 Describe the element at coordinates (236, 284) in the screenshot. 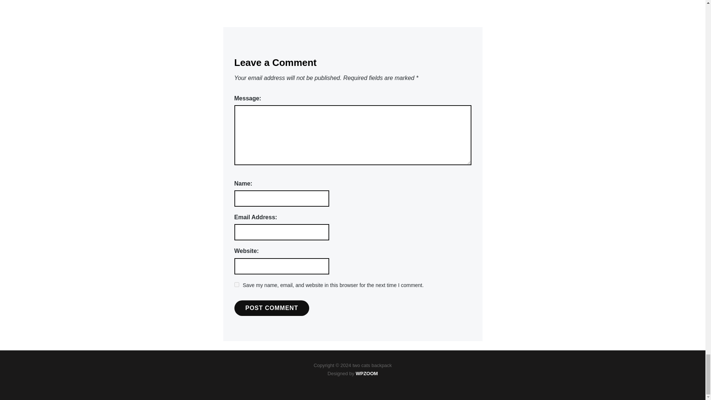

I see `yes` at that location.